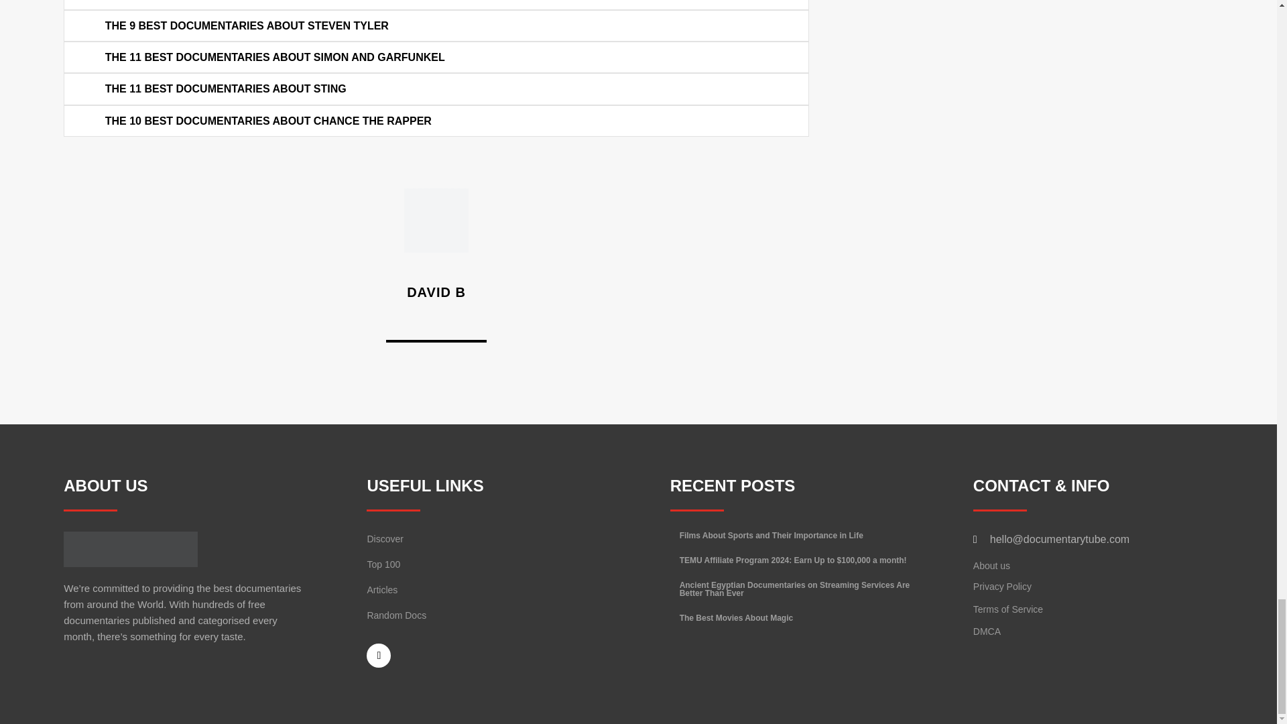 The image size is (1287, 724). Describe the element at coordinates (268, 121) in the screenshot. I see `THE 10 BEST DOCUMENTARIES ABOUT CHANCE THE RAPPER` at that location.